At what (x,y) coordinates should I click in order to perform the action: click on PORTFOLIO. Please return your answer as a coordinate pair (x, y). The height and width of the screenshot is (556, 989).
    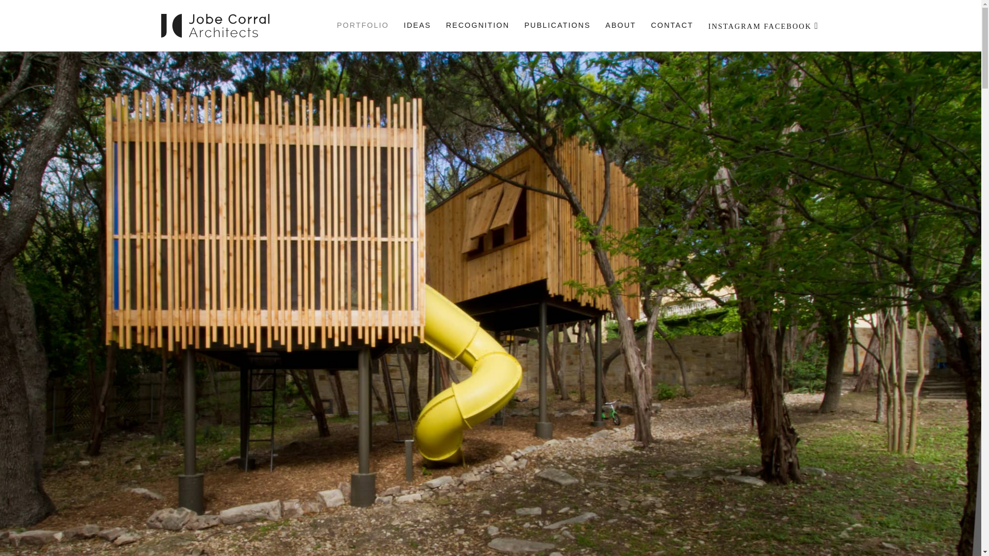
    Looking at the image, I should click on (363, 26).